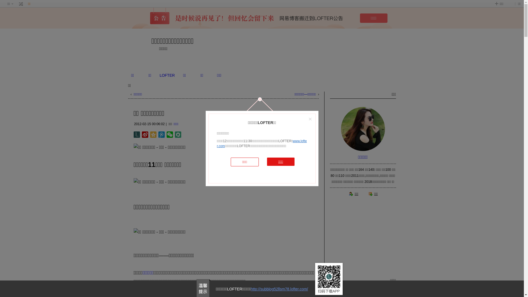  I want to click on www.lofter.com, so click(262, 144).